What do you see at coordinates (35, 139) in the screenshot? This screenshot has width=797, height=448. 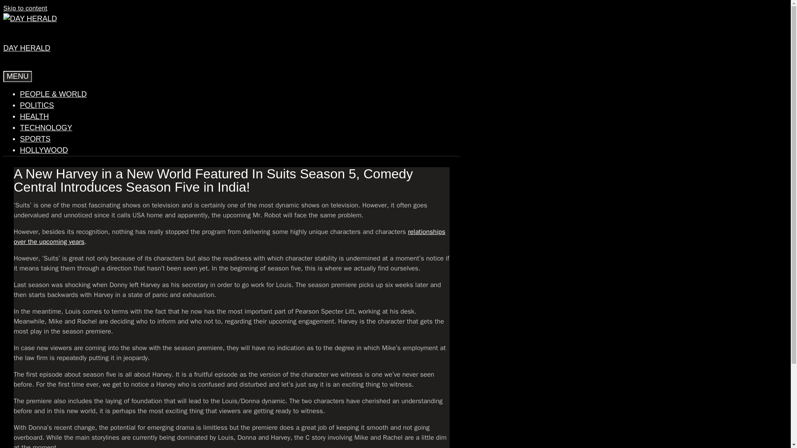 I see `SPORTS` at bounding box center [35, 139].